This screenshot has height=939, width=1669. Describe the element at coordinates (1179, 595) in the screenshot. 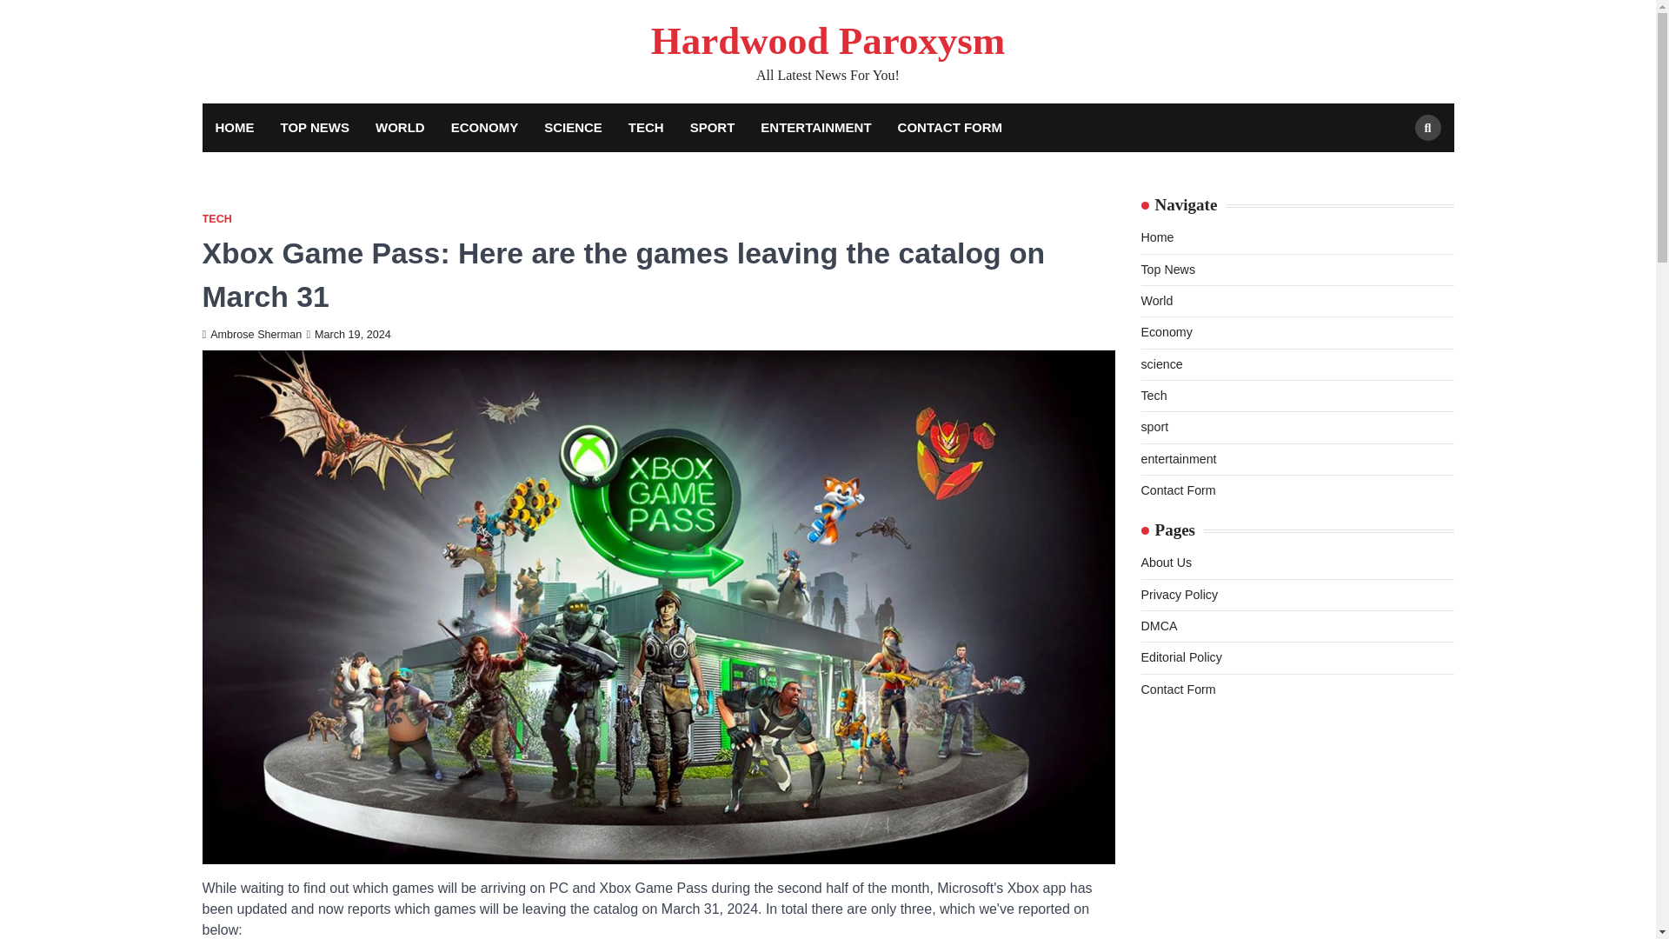

I see `Privacy Policy` at that location.